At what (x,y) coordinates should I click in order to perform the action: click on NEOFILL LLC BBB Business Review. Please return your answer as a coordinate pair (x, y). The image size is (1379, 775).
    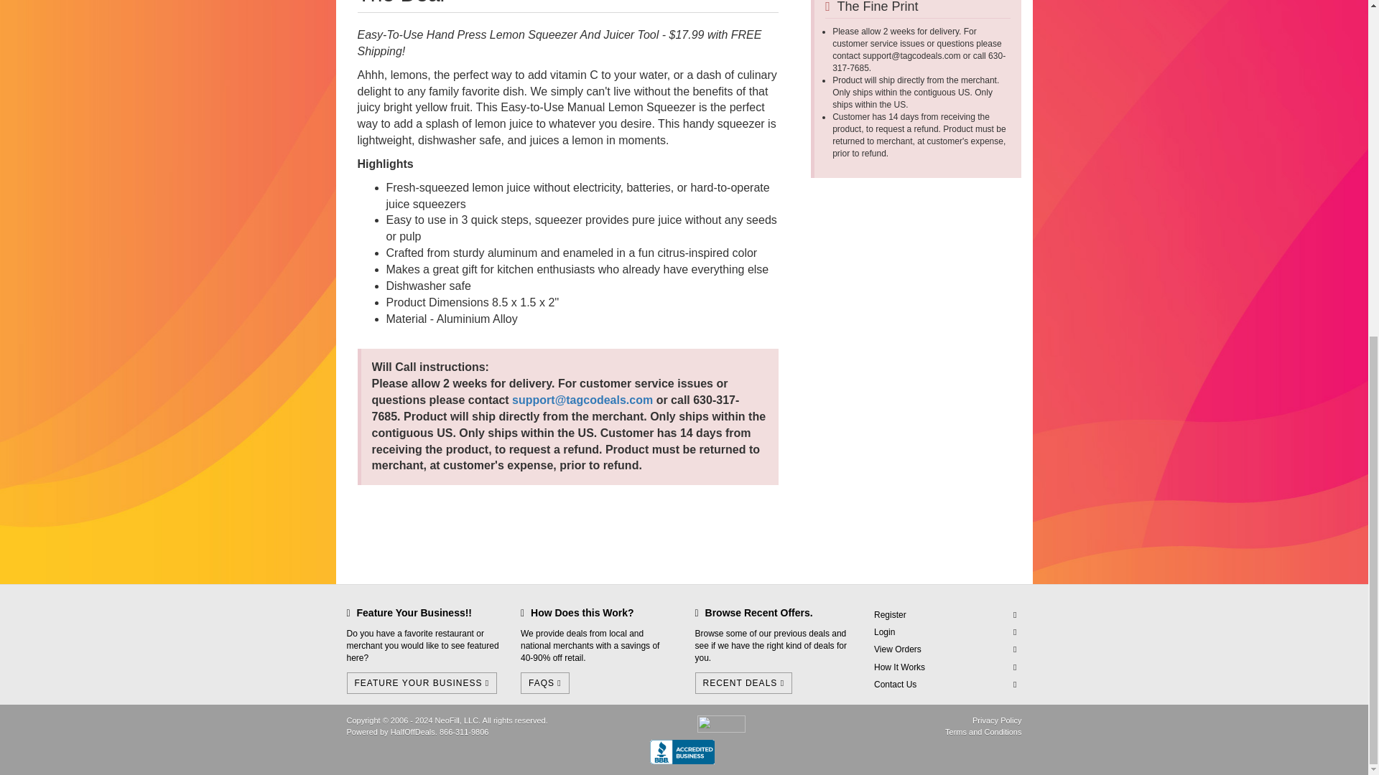
    Looking at the image, I should click on (682, 748).